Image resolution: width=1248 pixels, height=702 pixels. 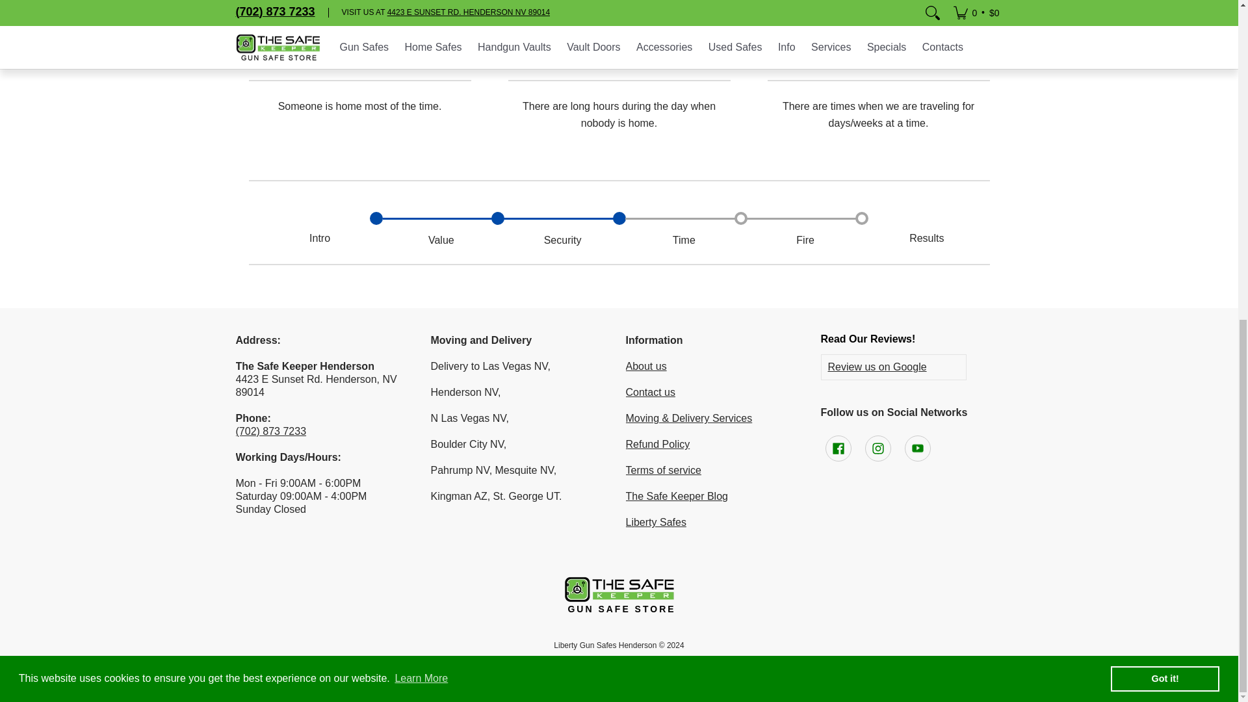 I want to click on Mastercard, so click(x=647, y=664).